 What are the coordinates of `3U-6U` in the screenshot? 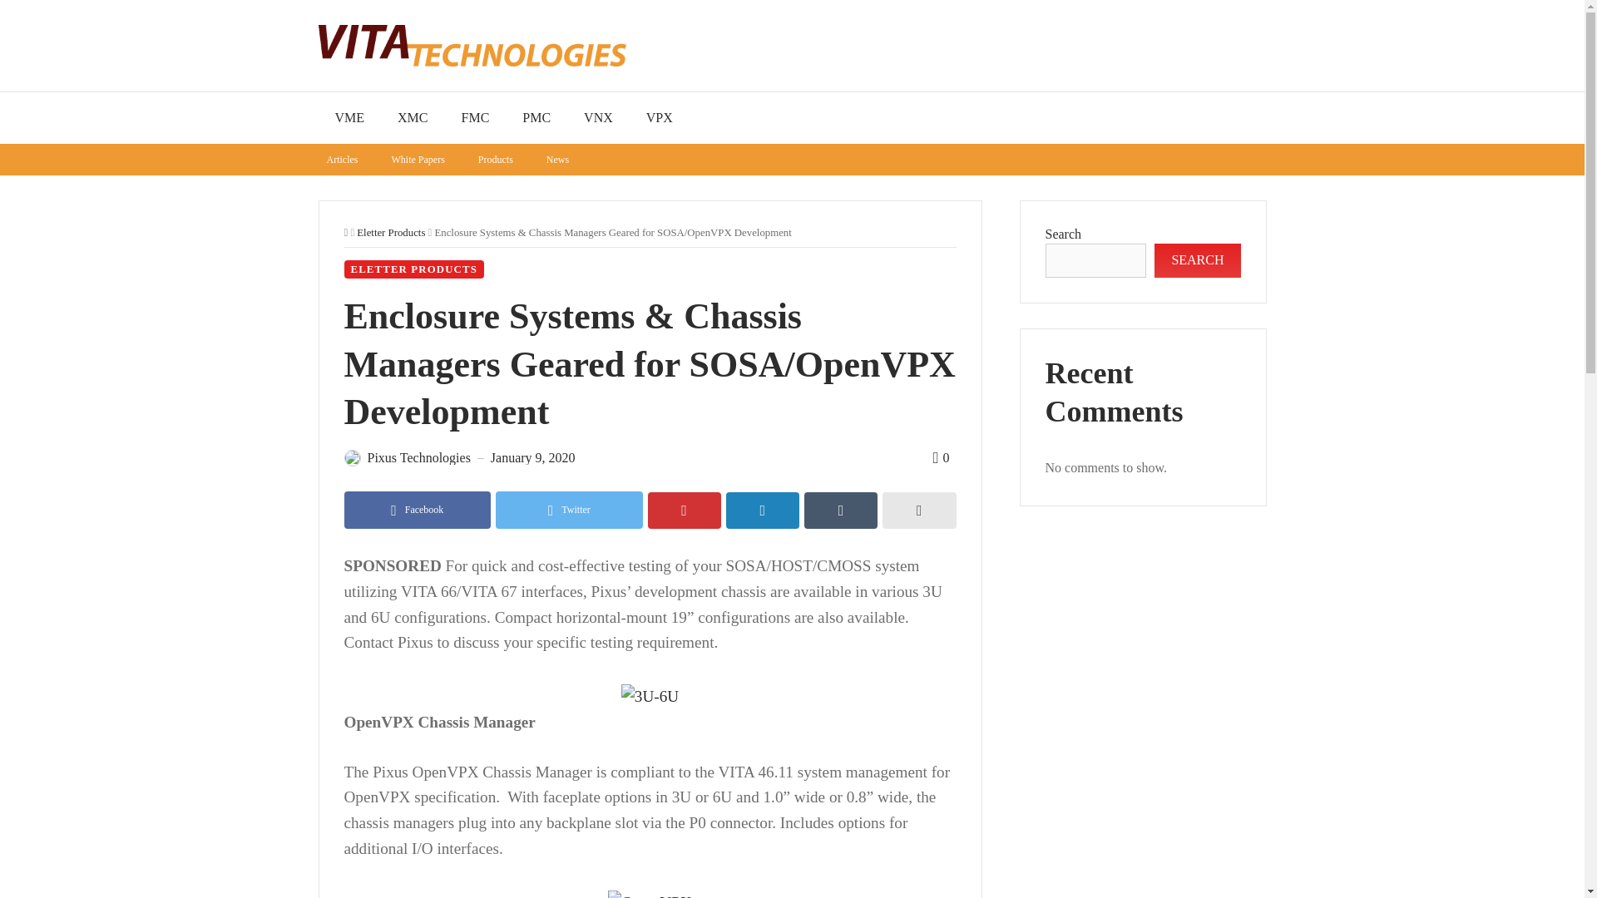 It's located at (650, 697).